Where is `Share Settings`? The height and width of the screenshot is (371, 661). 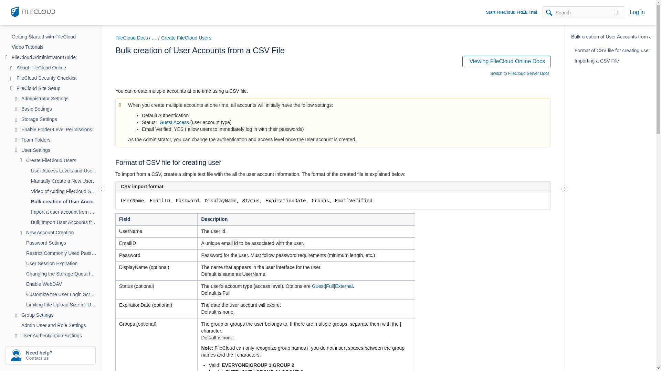
Share Settings is located at coordinates (64, 356).